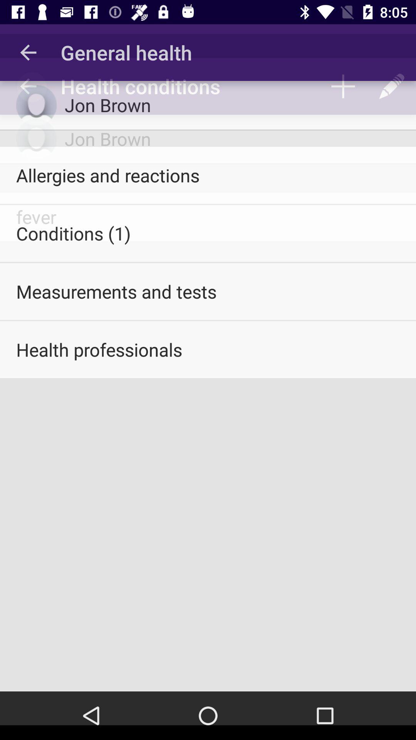 Image resolution: width=416 pixels, height=740 pixels. What do you see at coordinates (208, 350) in the screenshot?
I see `scroll until the health professionals  item` at bounding box center [208, 350].